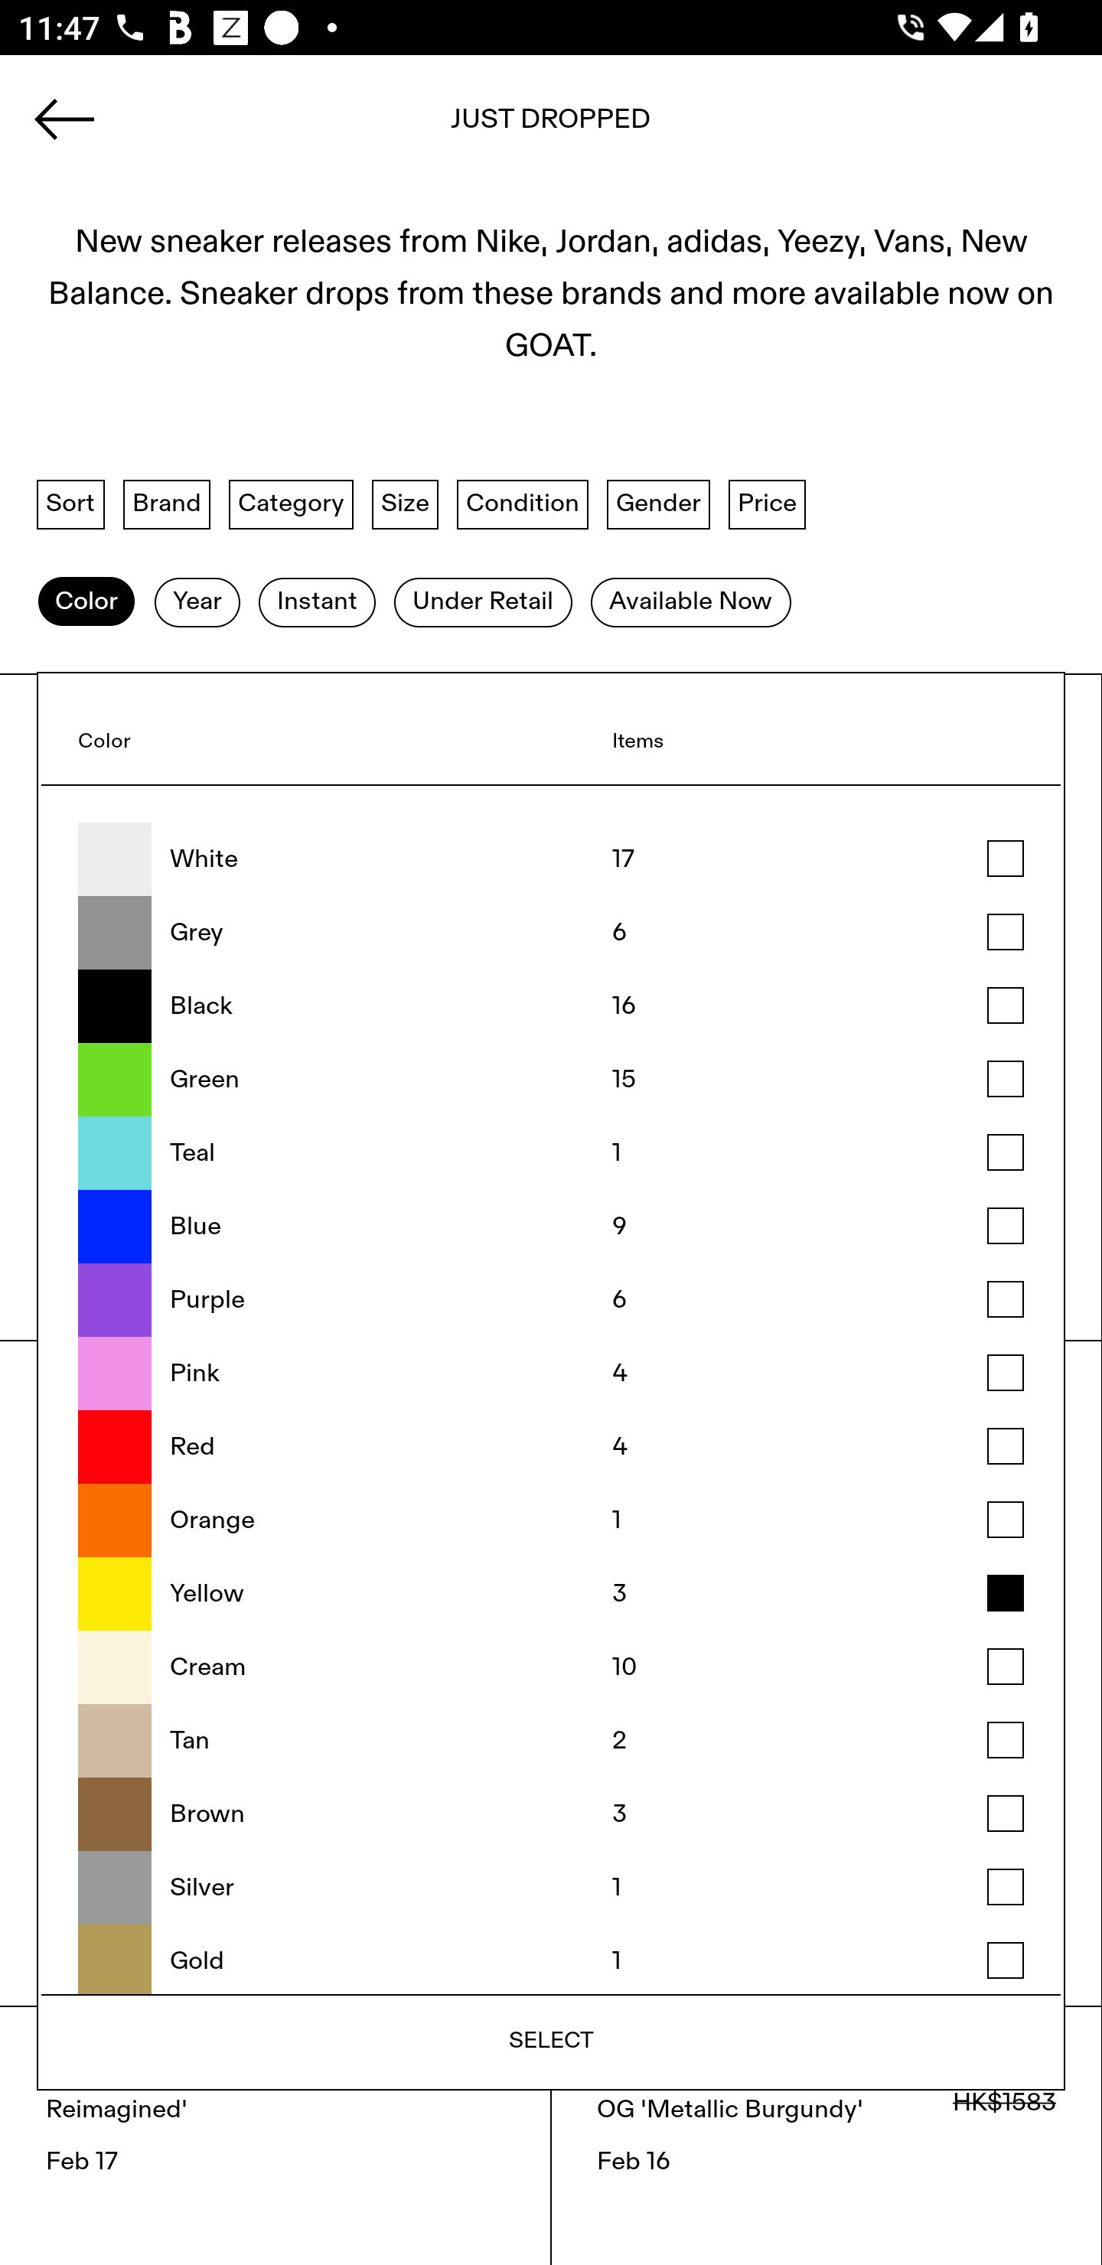 The width and height of the screenshot is (1102, 2265). Describe the element at coordinates (658, 504) in the screenshot. I see `Gender` at that location.